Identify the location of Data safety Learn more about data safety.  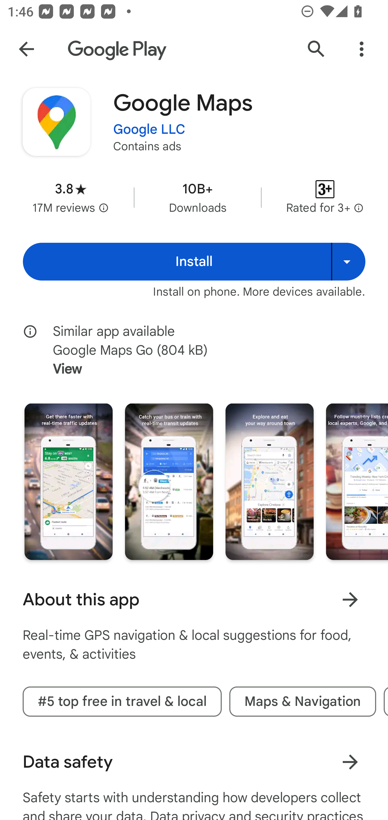
(194, 762).